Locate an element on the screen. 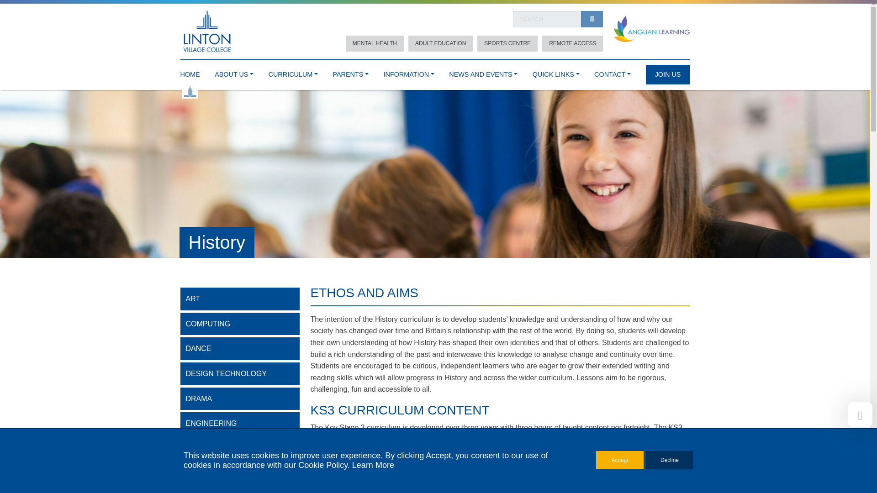 The height and width of the screenshot is (493, 877). PARENTS is located at coordinates (350, 72).